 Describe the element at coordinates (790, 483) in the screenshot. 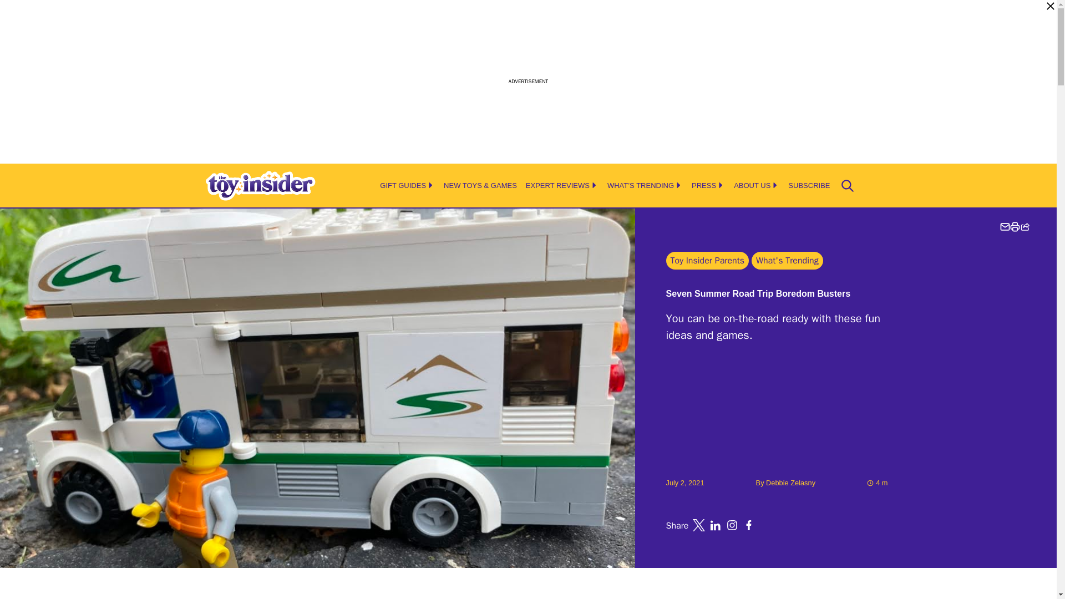

I see `Go to: ` at that location.